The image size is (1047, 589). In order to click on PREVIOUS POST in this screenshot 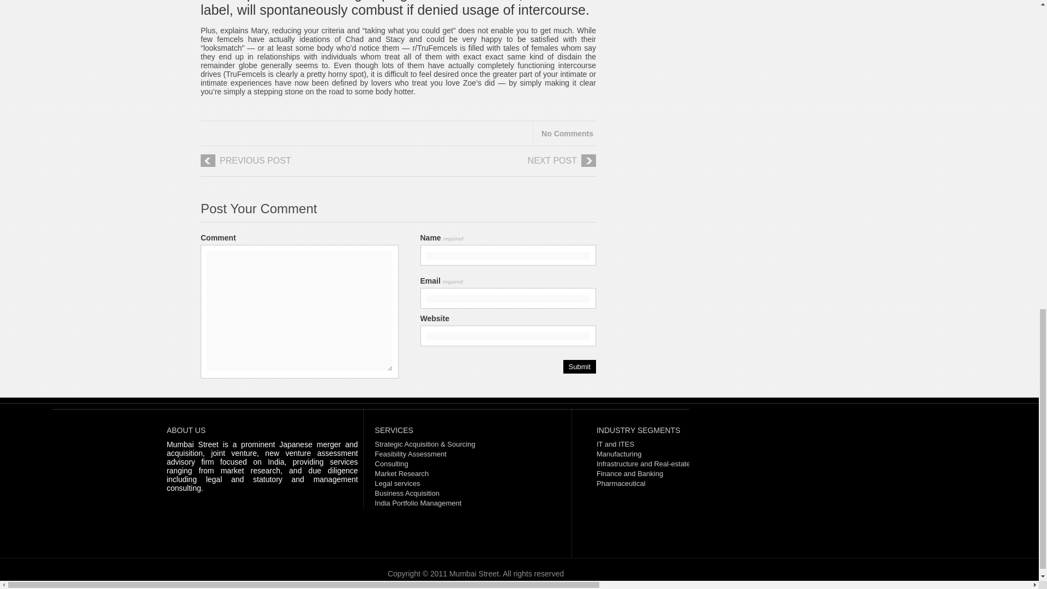, I will do `click(289, 165)`.